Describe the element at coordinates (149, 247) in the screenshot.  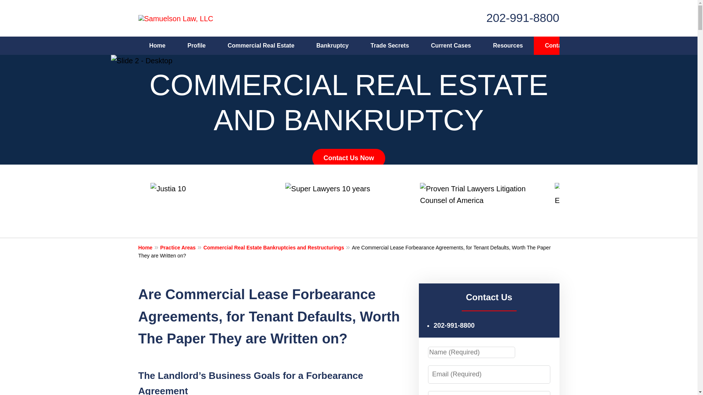
I see `Home` at that location.